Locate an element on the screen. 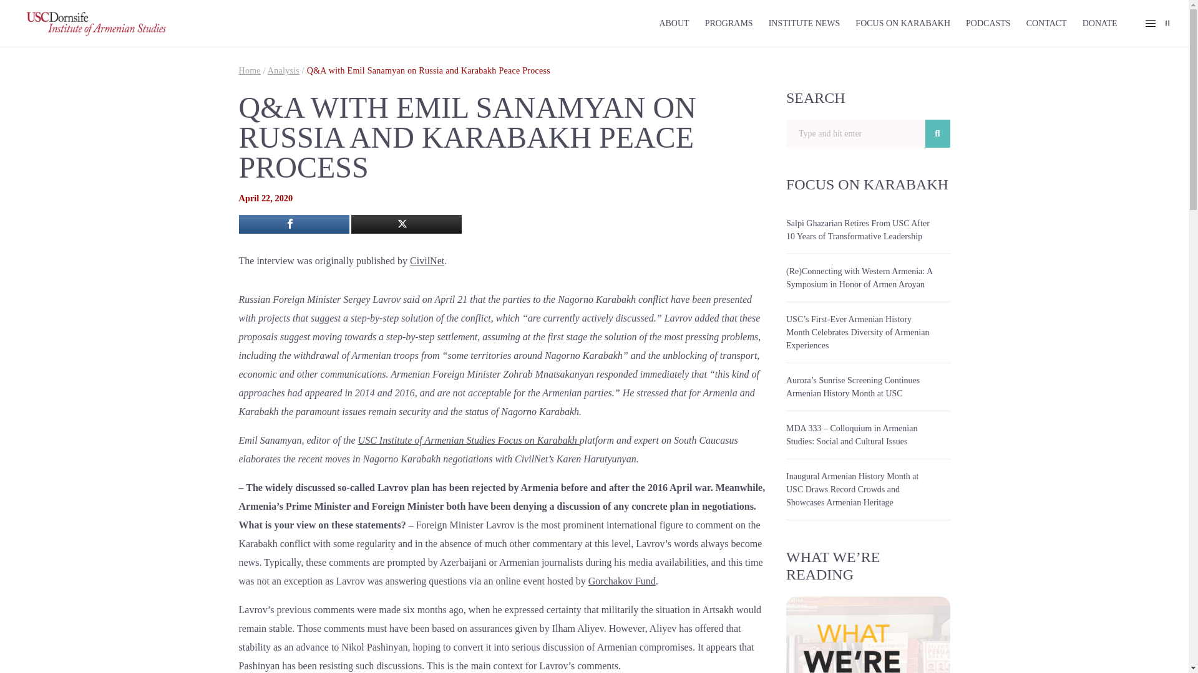 This screenshot has height=673, width=1198. PODCASTS is located at coordinates (988, 23).